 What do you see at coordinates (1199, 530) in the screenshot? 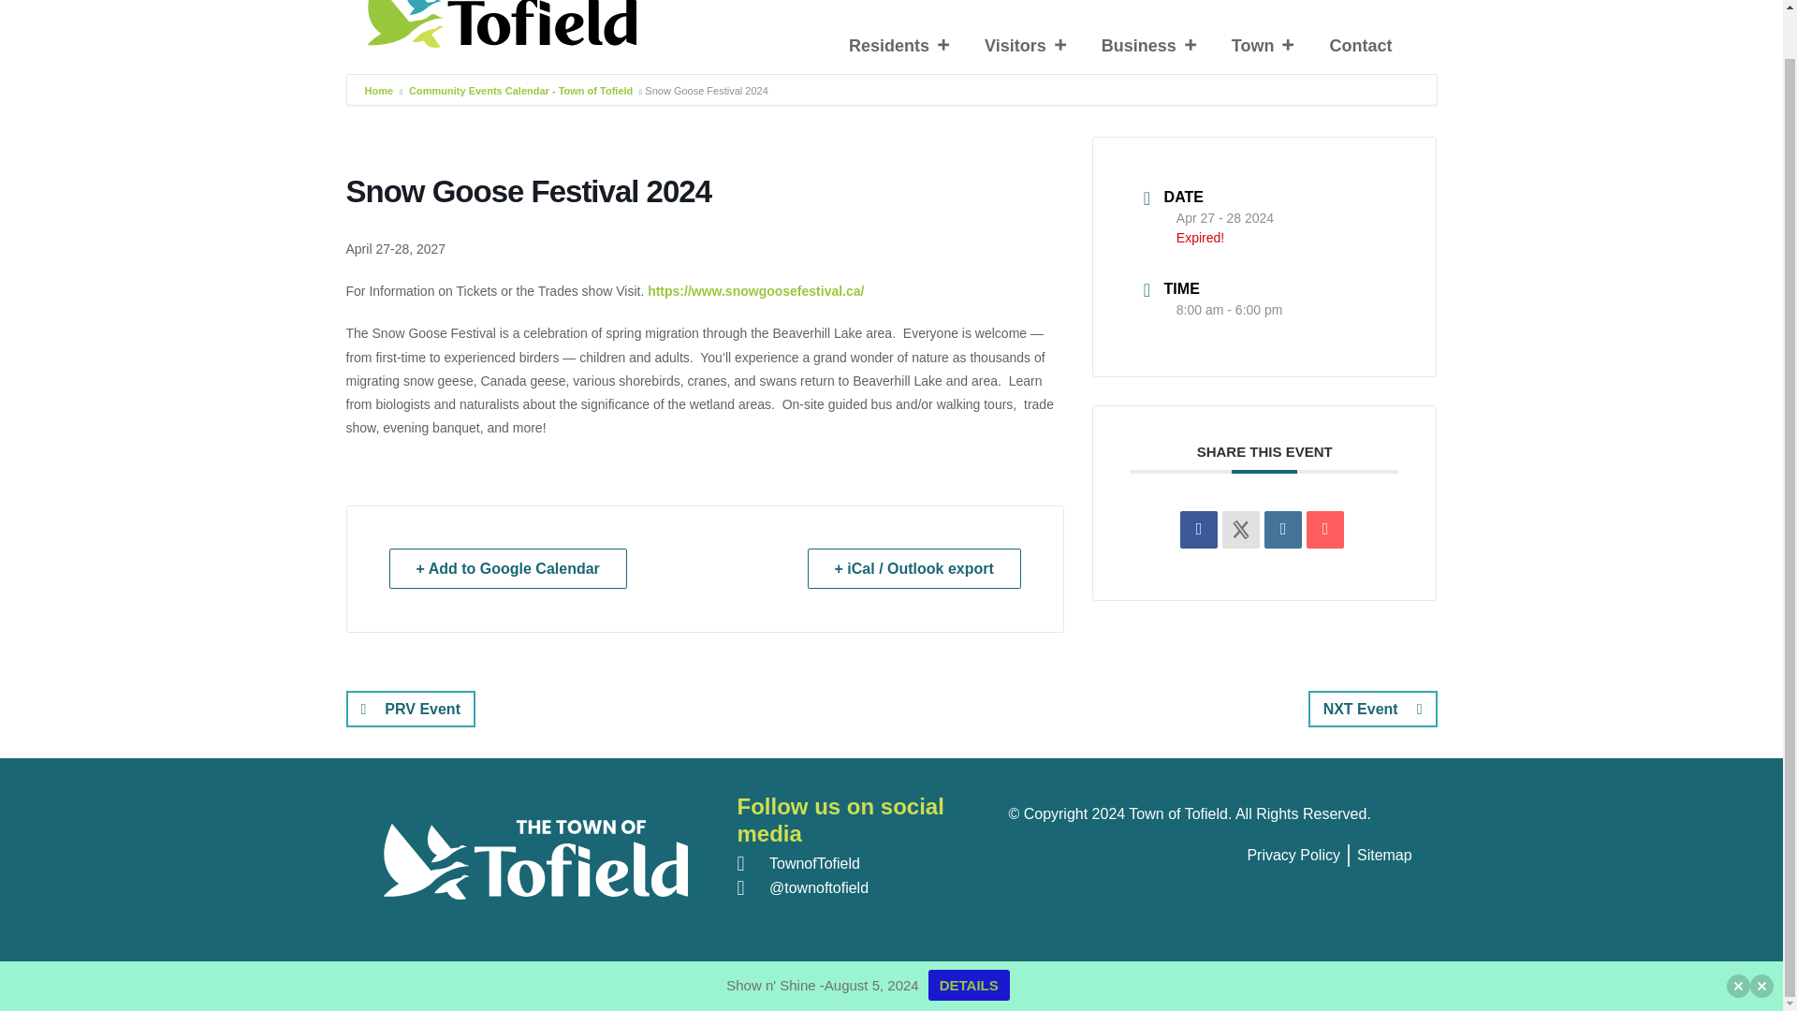
I see `Share on Facebook` at bounding box center [1199, 530].